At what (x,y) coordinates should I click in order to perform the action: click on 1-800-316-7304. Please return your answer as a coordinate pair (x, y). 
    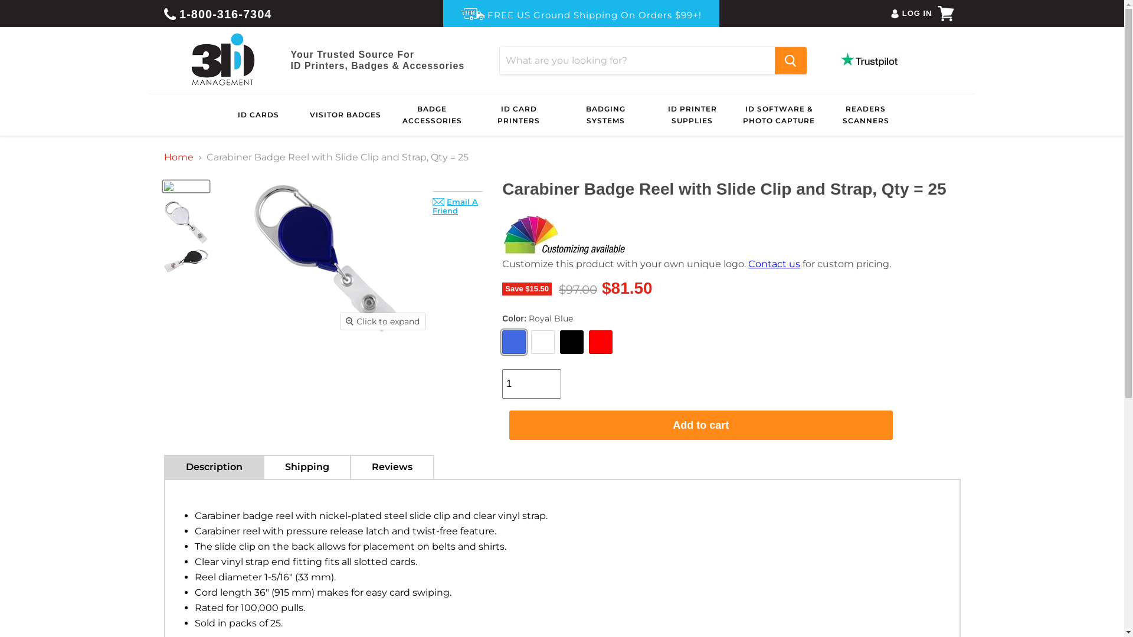
    Looking at the image, I should click on (218, 14).